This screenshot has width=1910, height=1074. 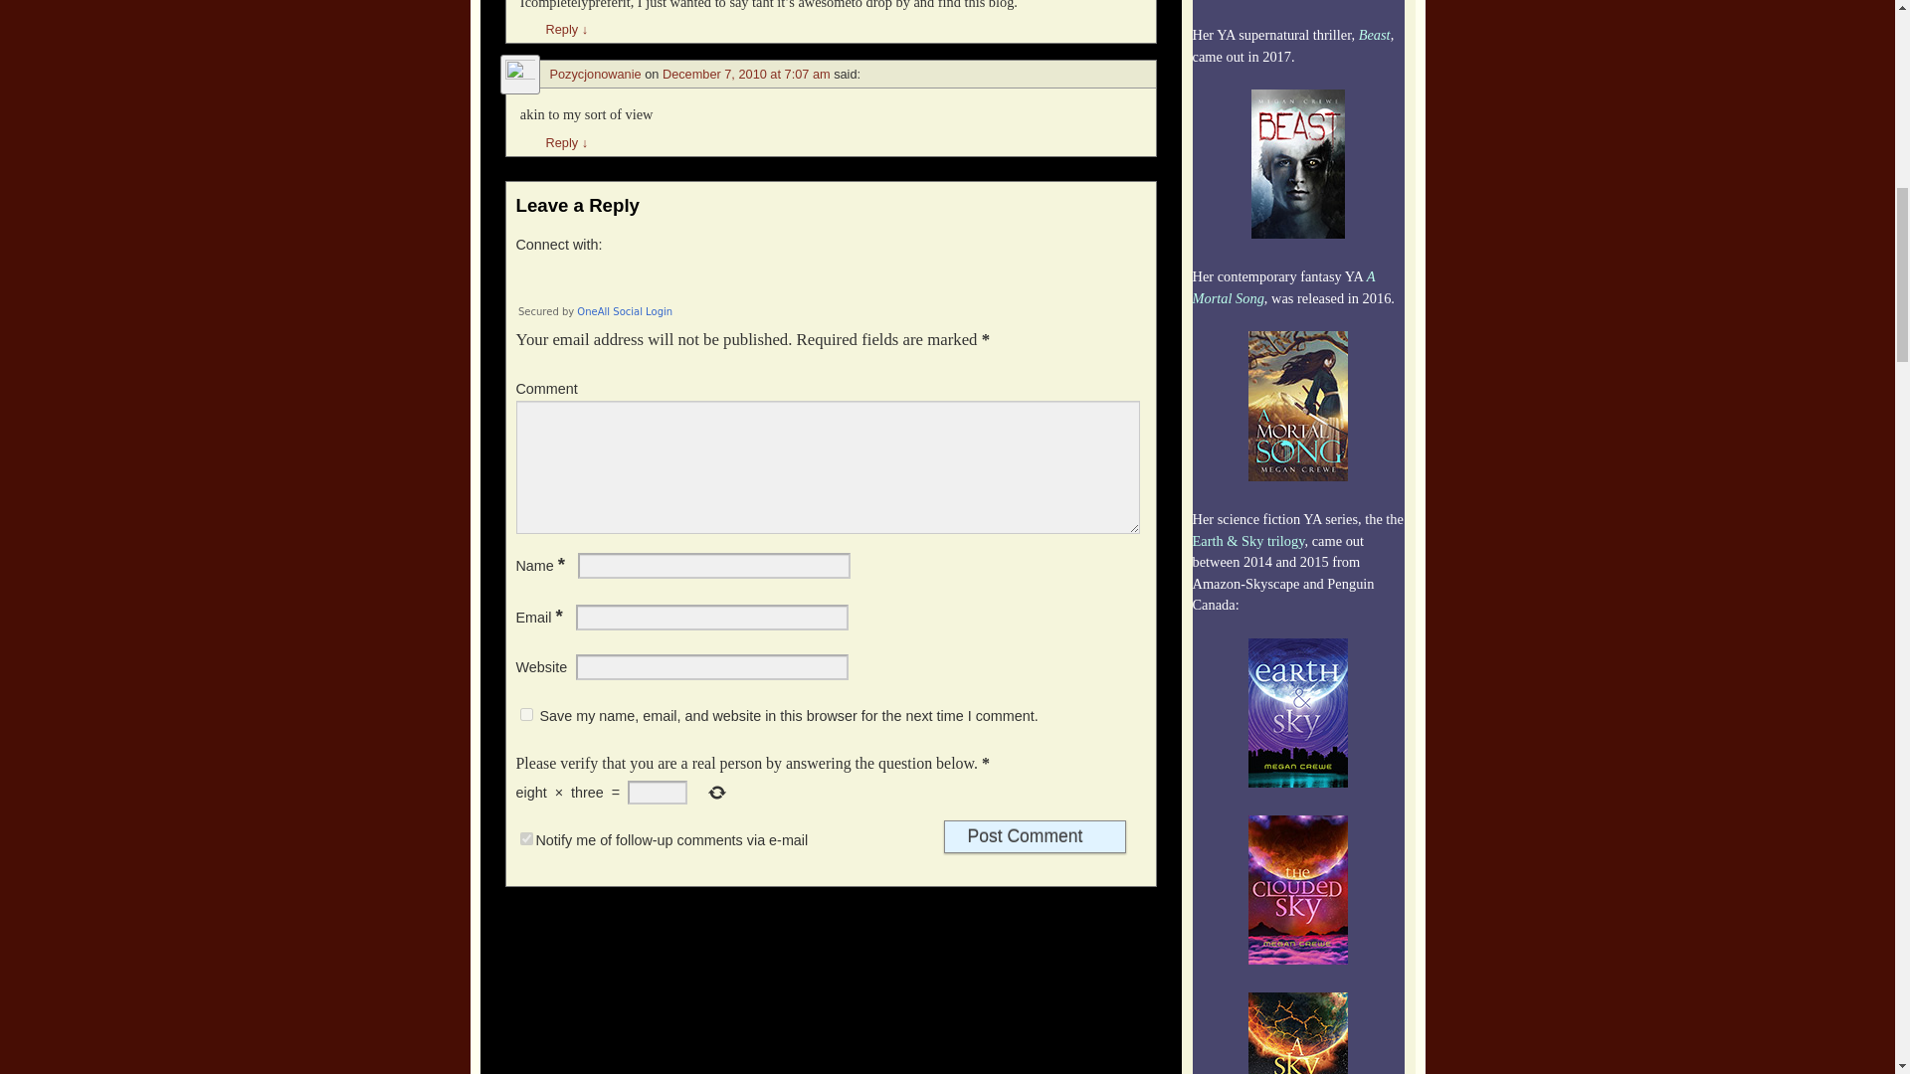 I want to click on yes, so click(x=525, y=714).